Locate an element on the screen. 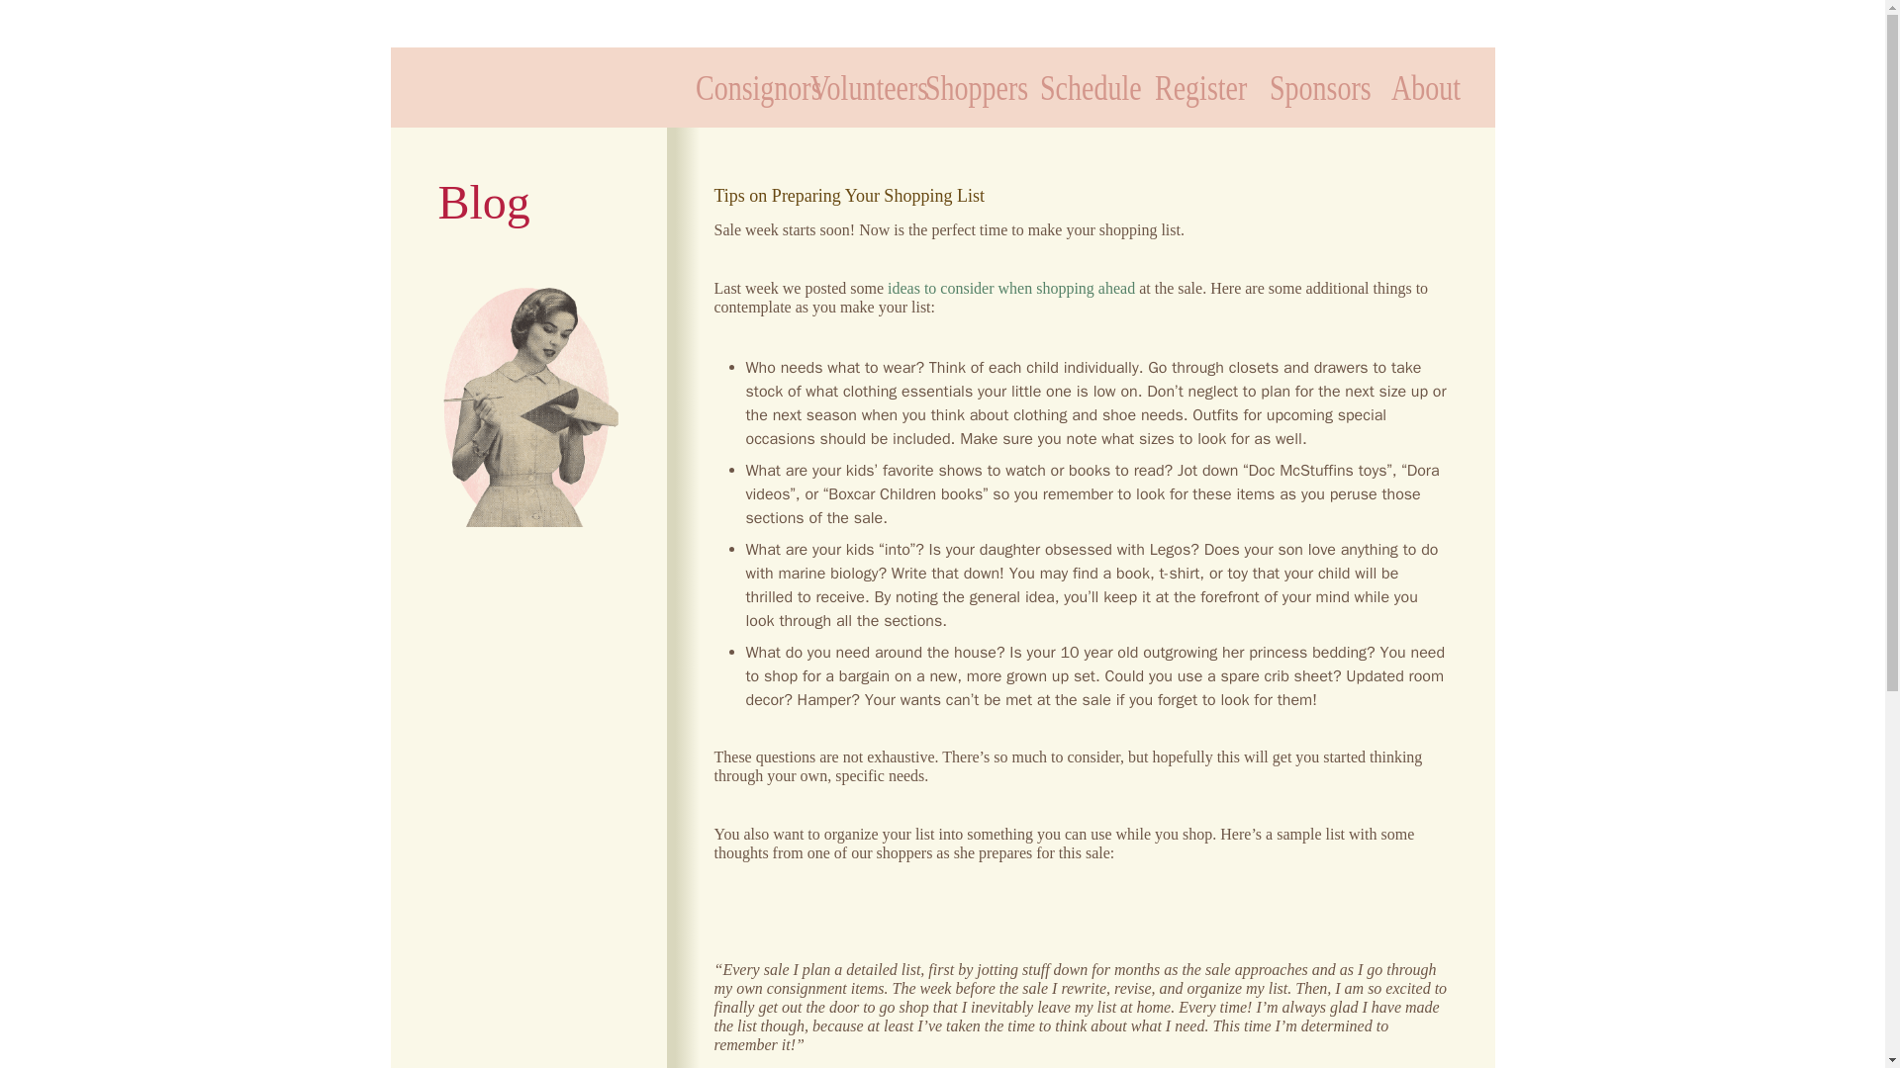 The height and width of the screenshot is (1068, 1900). Consignors is located at coordinates (736, 77).